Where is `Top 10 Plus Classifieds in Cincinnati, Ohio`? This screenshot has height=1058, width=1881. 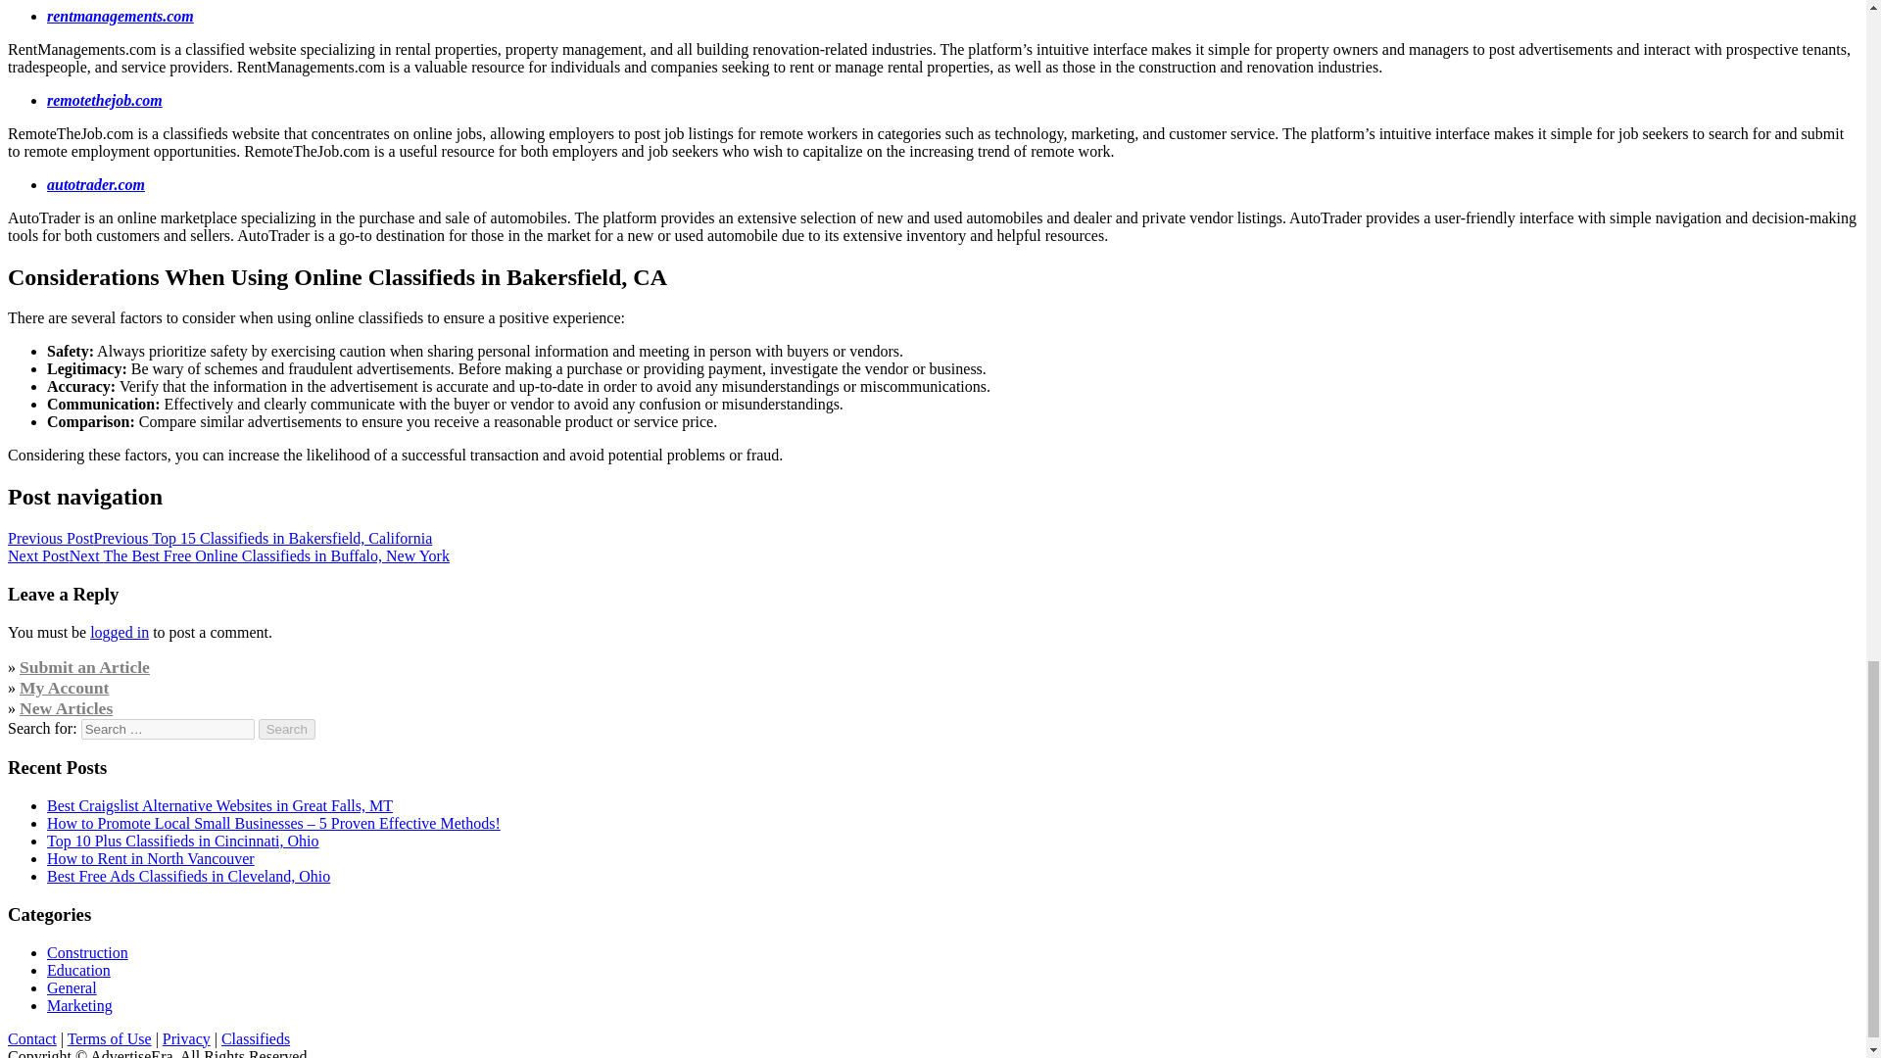
Top 10 Plus Classifieds in Cincinnati, Ohio is located at coordinates (183, 841).